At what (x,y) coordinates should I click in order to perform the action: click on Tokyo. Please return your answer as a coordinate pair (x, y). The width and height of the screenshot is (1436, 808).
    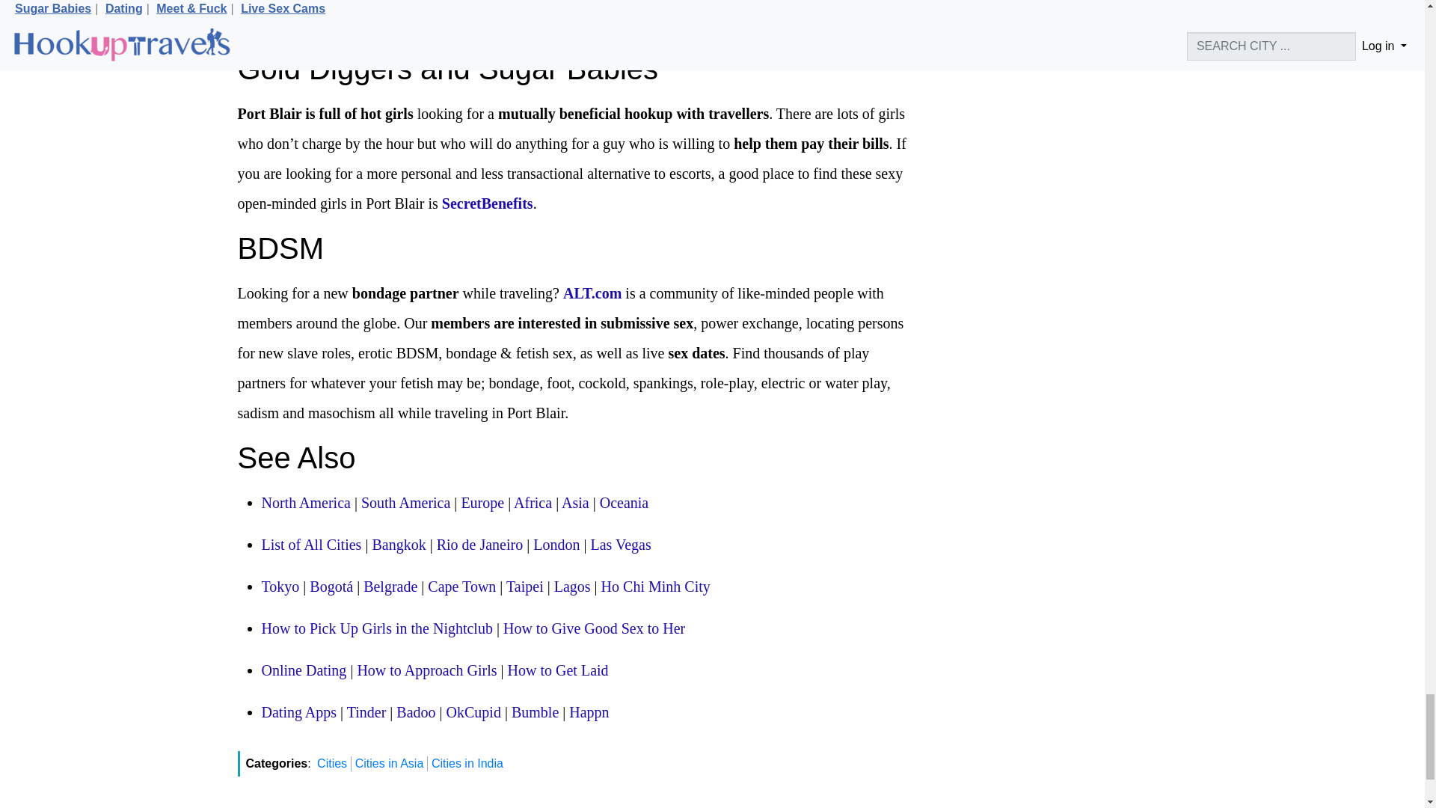
    Looking at the image, I should click on (280, 587).